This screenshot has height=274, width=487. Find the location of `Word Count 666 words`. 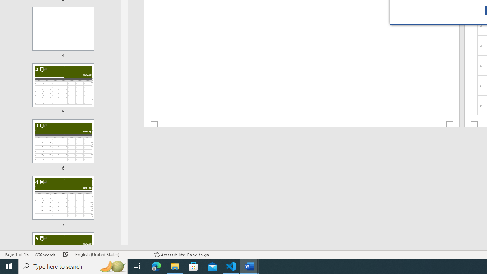

Word Count 666 words is located at coordinates (46, 254).